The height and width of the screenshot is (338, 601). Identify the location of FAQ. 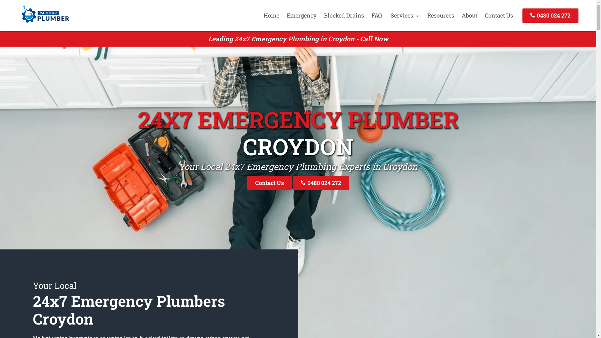
(377, 15).